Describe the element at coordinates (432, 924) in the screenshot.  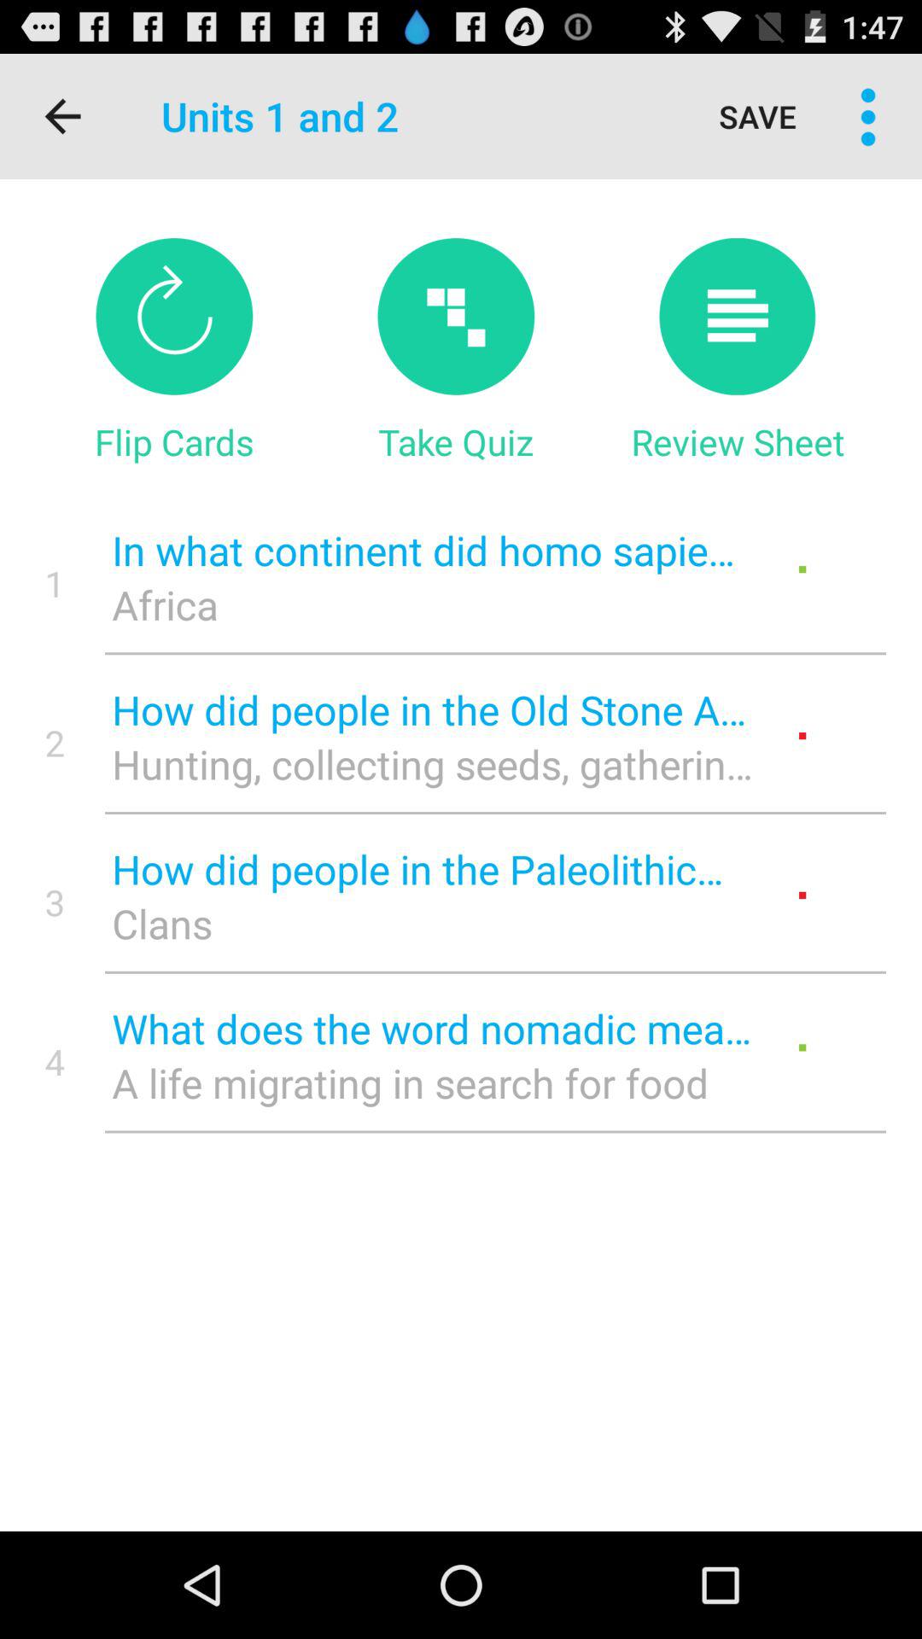
I see `swipe to clans` at that location.